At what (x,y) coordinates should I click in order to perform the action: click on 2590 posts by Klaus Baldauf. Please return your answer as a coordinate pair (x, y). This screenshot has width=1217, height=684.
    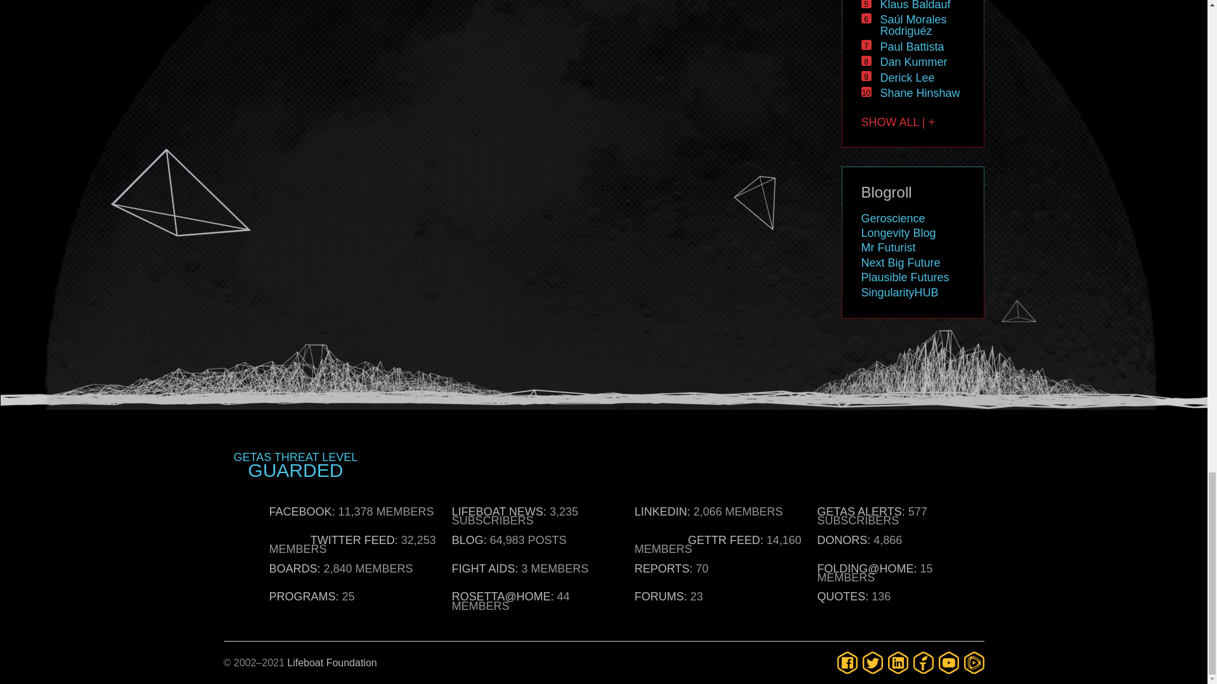
    Looking at the image, I should click on (915, 5).